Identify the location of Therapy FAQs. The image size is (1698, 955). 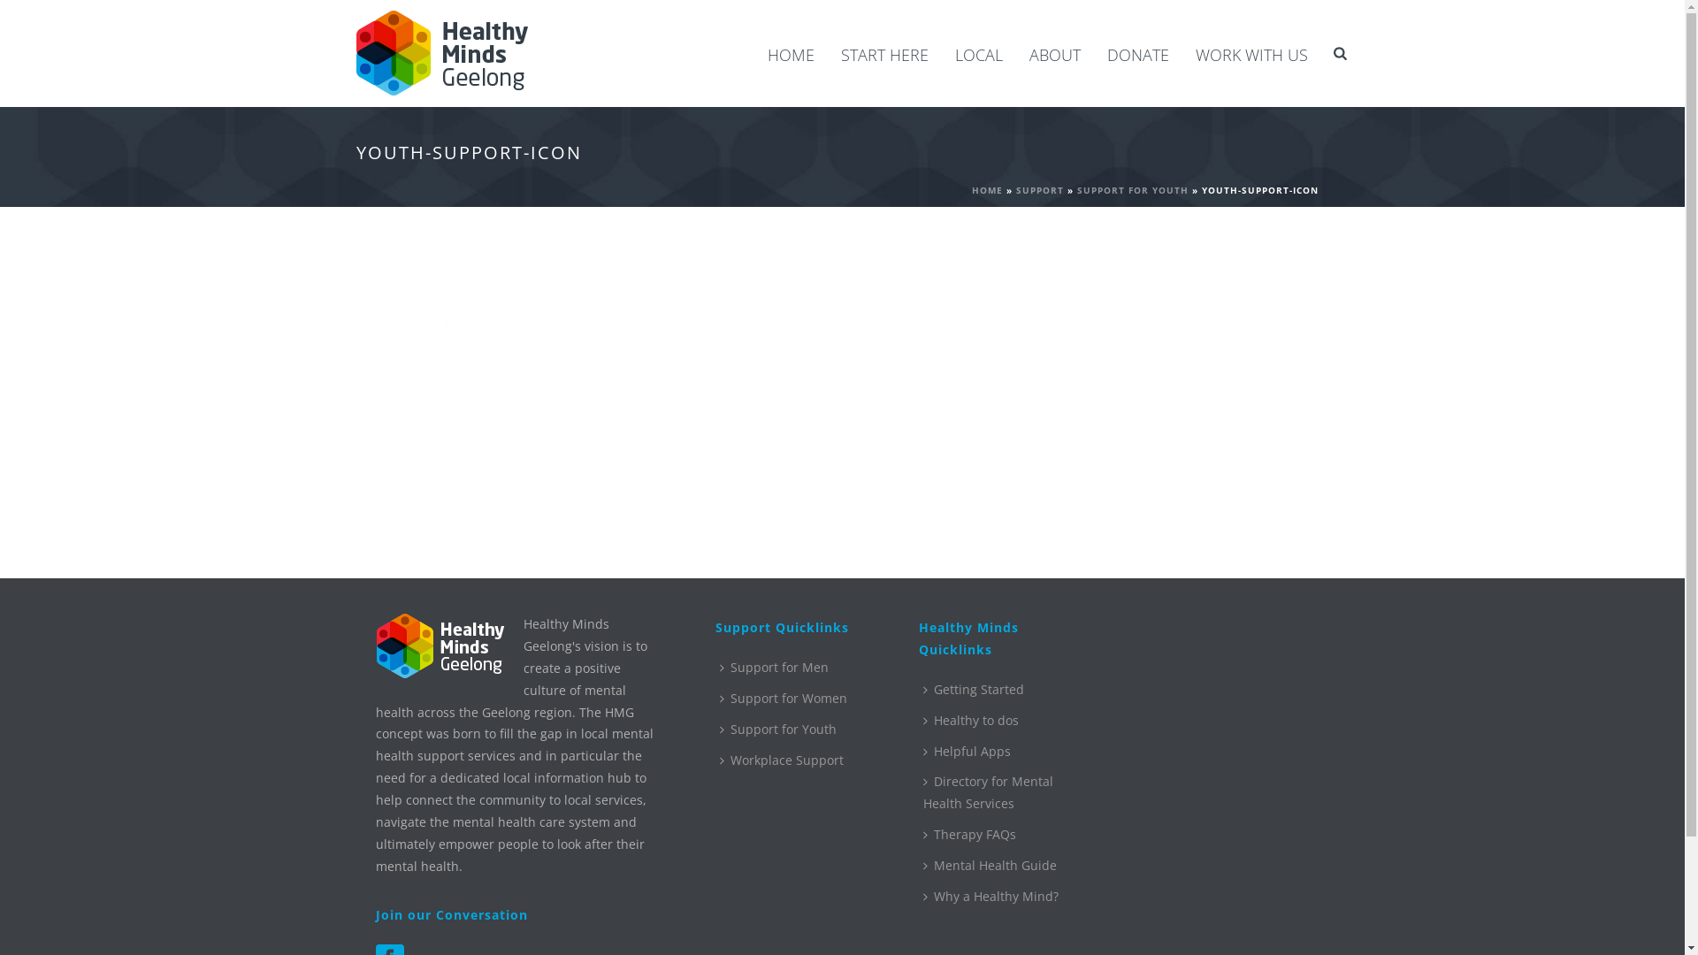
(975, 835).